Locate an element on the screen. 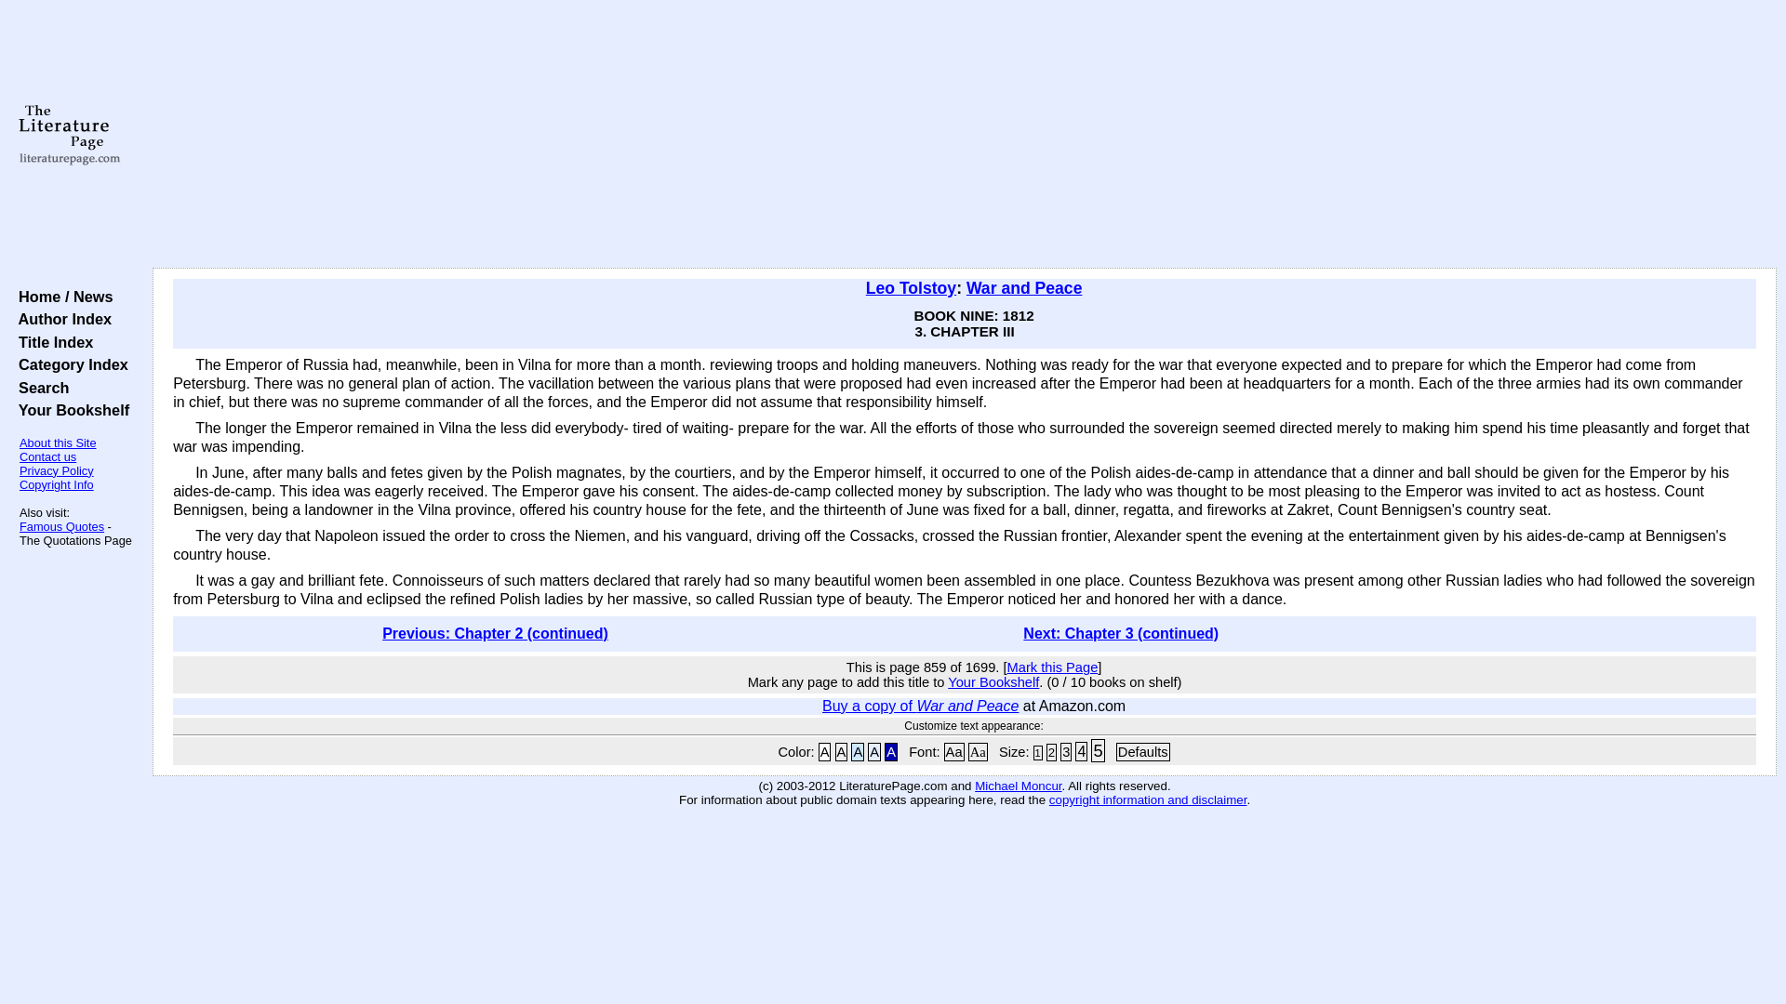  Privacy Policy is located at coordinates (57, 470).